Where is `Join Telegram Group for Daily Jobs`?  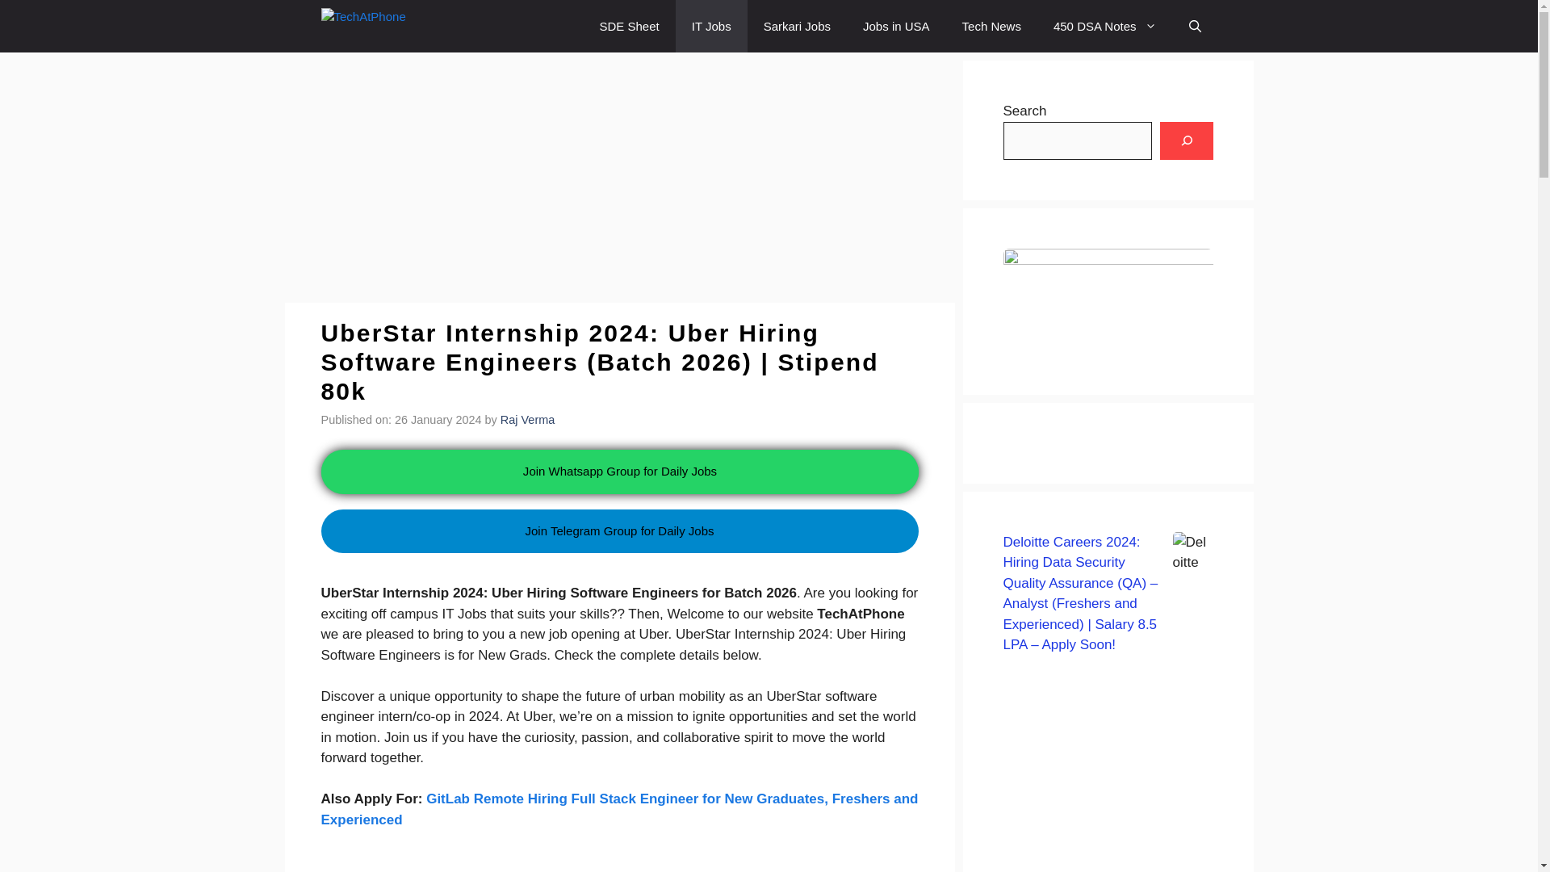
Join Telegram Group for Daily Jobs is located at coordinates (620, 531).